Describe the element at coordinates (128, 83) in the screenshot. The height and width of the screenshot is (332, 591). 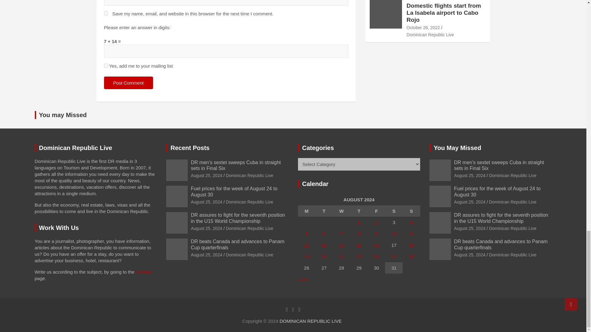
I see `Post Comment` at that location.